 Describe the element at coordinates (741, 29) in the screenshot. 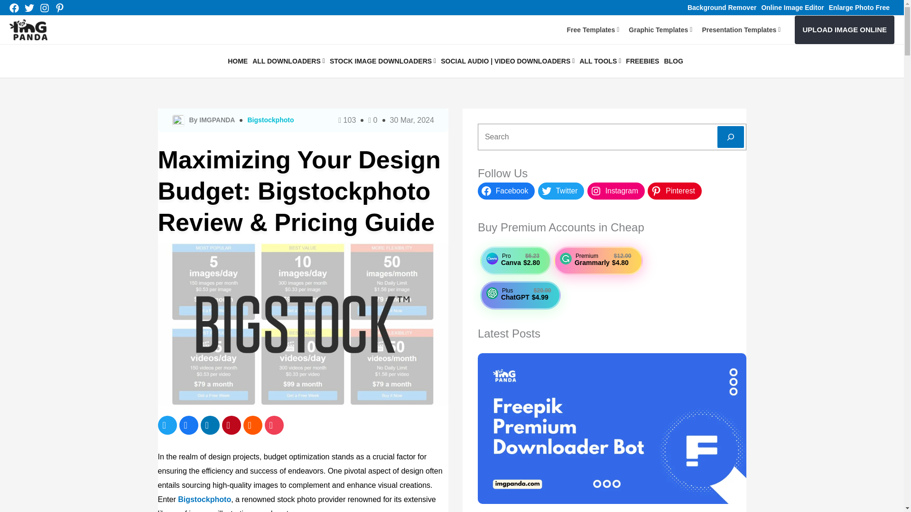

I see `Presentation Templates` at that location.